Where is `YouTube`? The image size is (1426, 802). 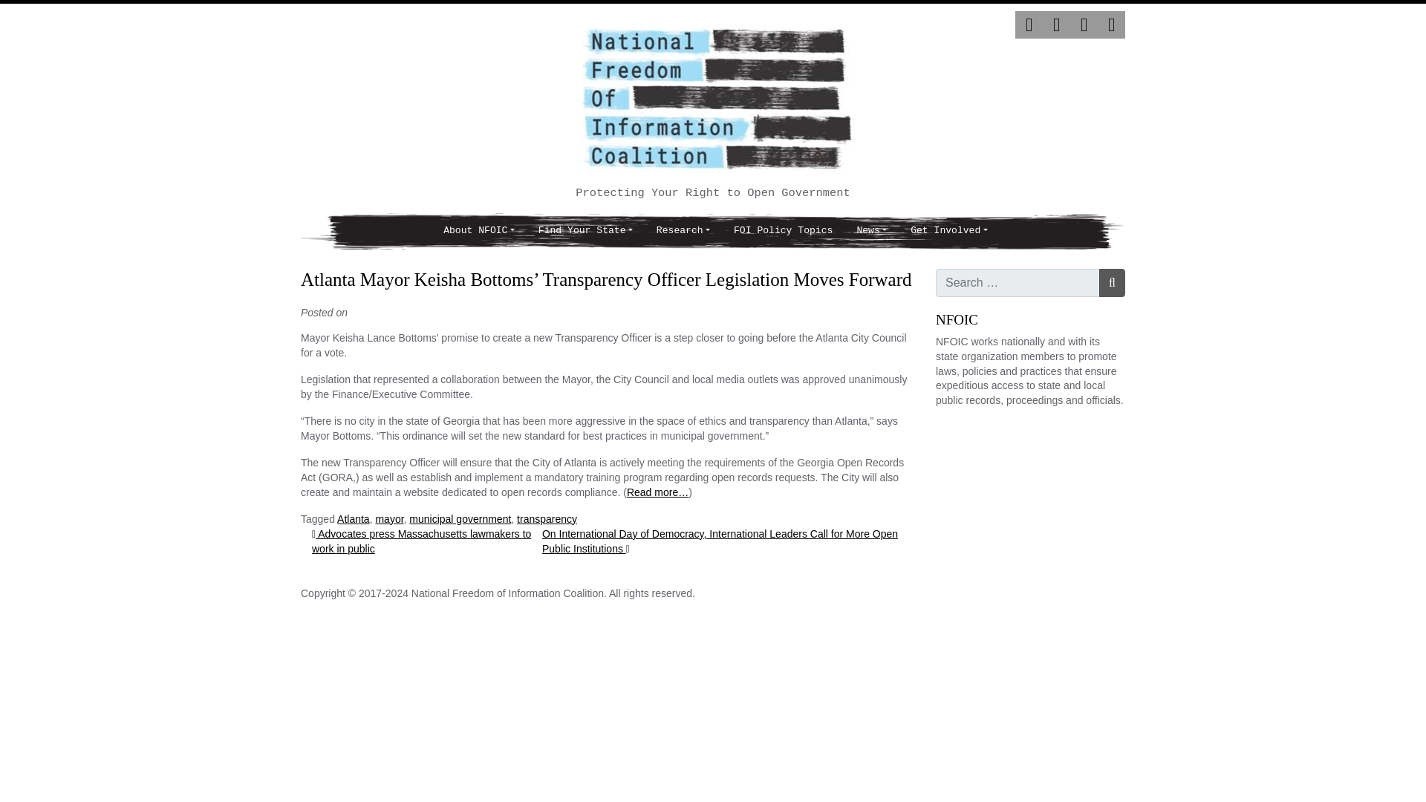
YouTube is located at coordinates (1111, 25).